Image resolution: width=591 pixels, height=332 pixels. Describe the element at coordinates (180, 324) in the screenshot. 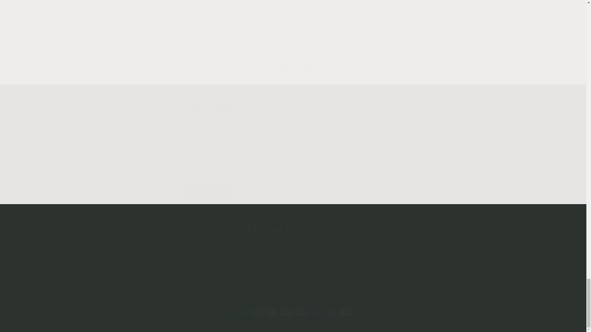

I see `Powered by Shopify` at that location.